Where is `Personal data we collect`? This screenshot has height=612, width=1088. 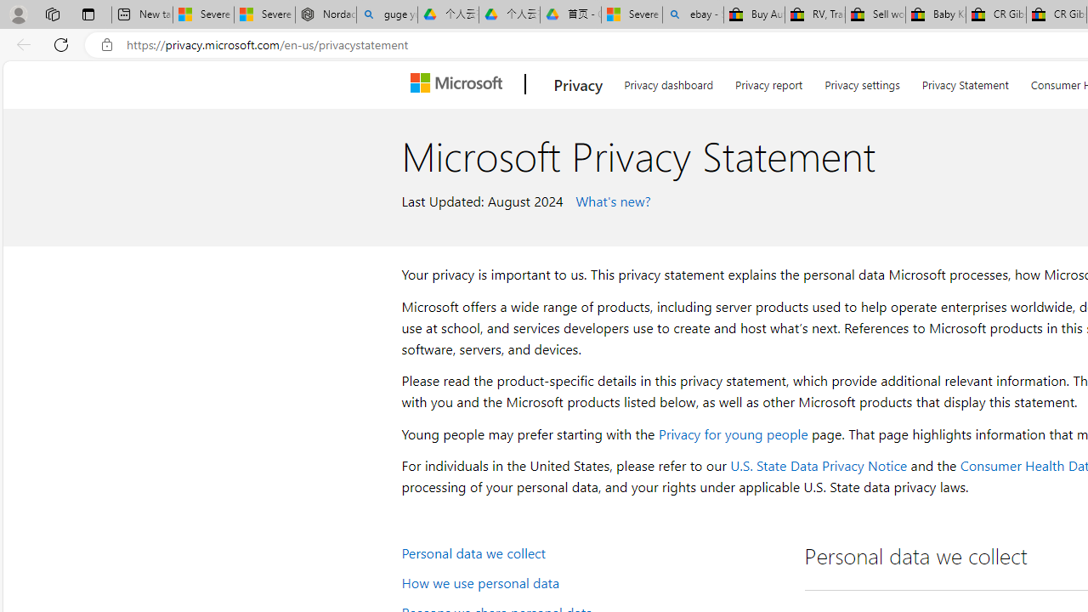 Personal data we collect is located at coordinates (592, 552).